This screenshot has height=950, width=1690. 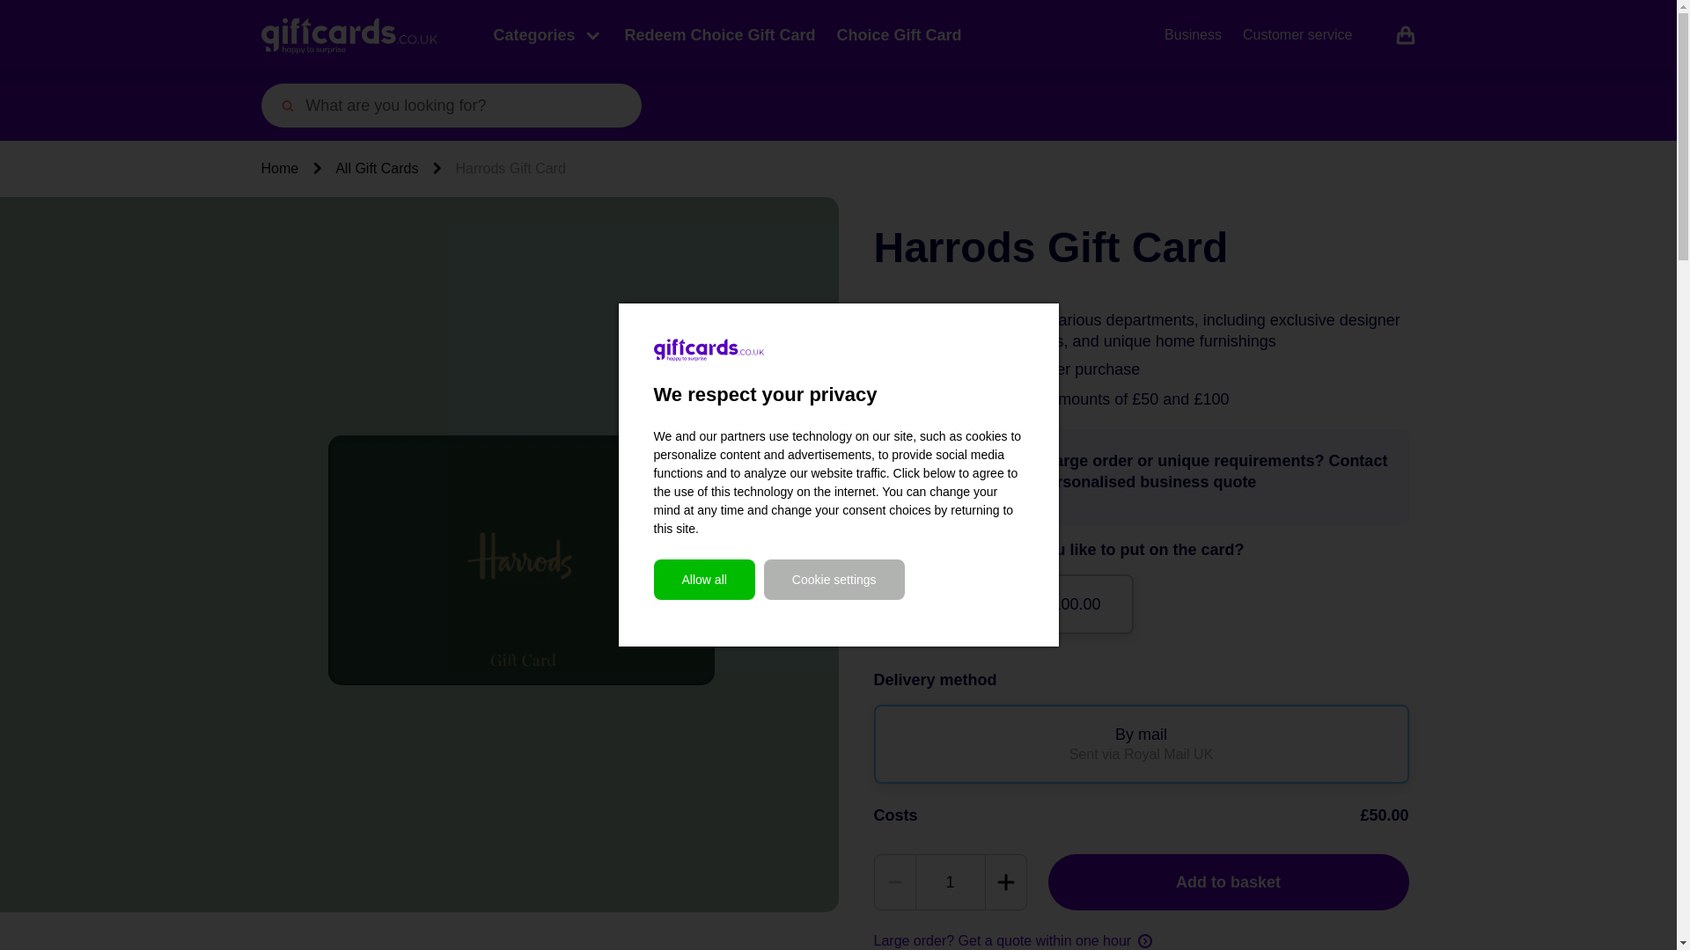 I want to click on Add to basket, so click(x=1227, y=881).